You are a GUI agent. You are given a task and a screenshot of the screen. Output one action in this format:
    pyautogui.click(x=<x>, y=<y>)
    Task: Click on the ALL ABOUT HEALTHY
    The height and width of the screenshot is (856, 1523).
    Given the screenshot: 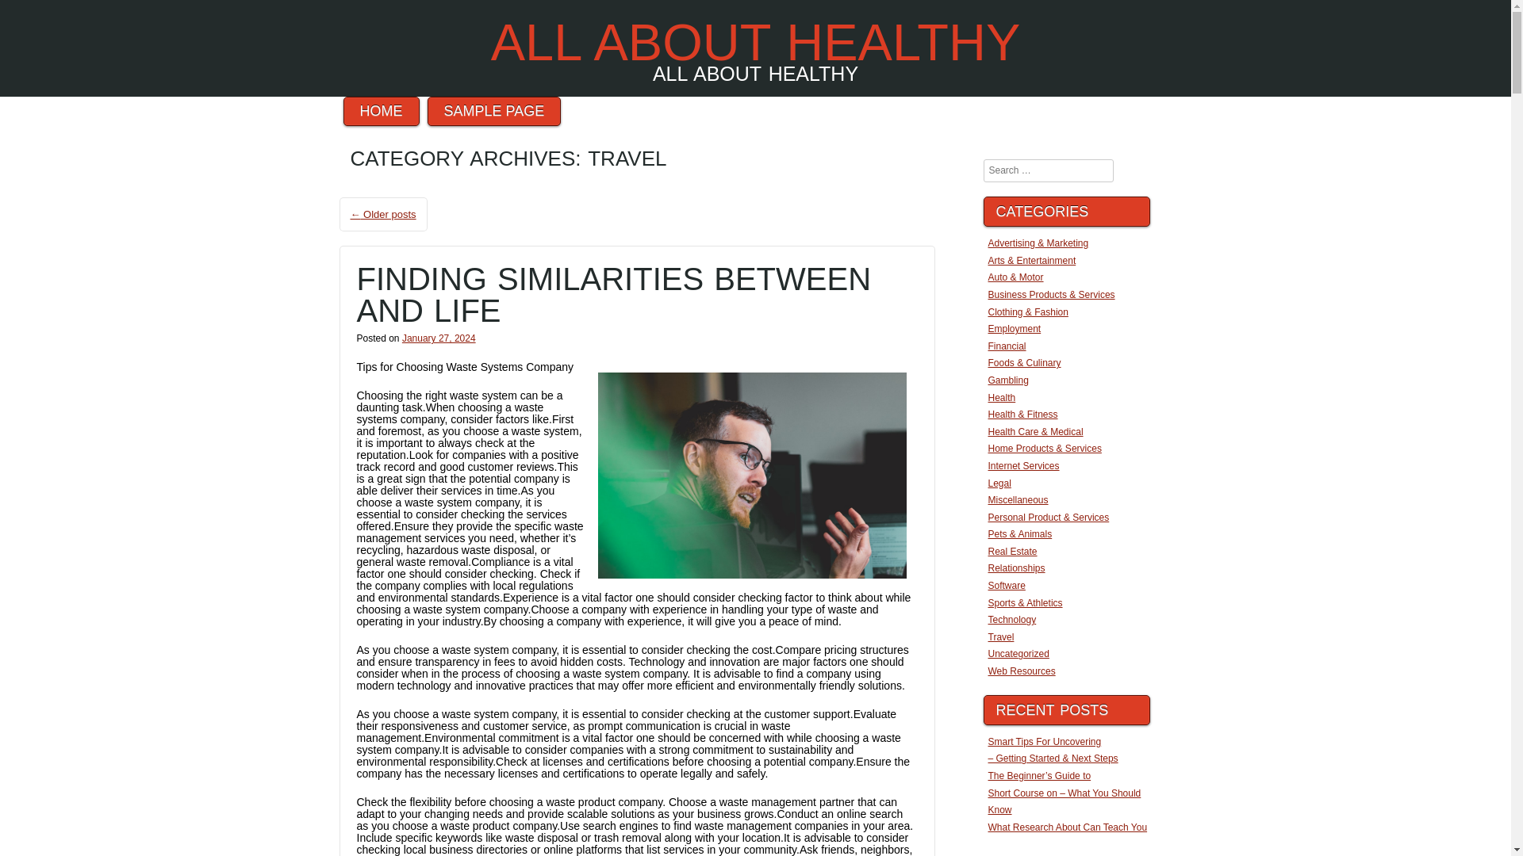 What is the action you would take?
    pyautogui.click(x=755, y=42)
    